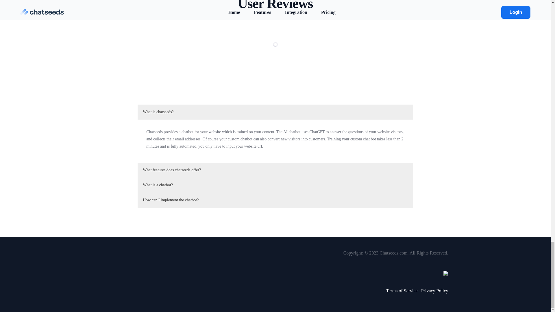 This screenshot has height=312, width=555. Describe the element at coordinates (275, 170) in the screenshot. I see `What features does chatseeds offer?` at that location.